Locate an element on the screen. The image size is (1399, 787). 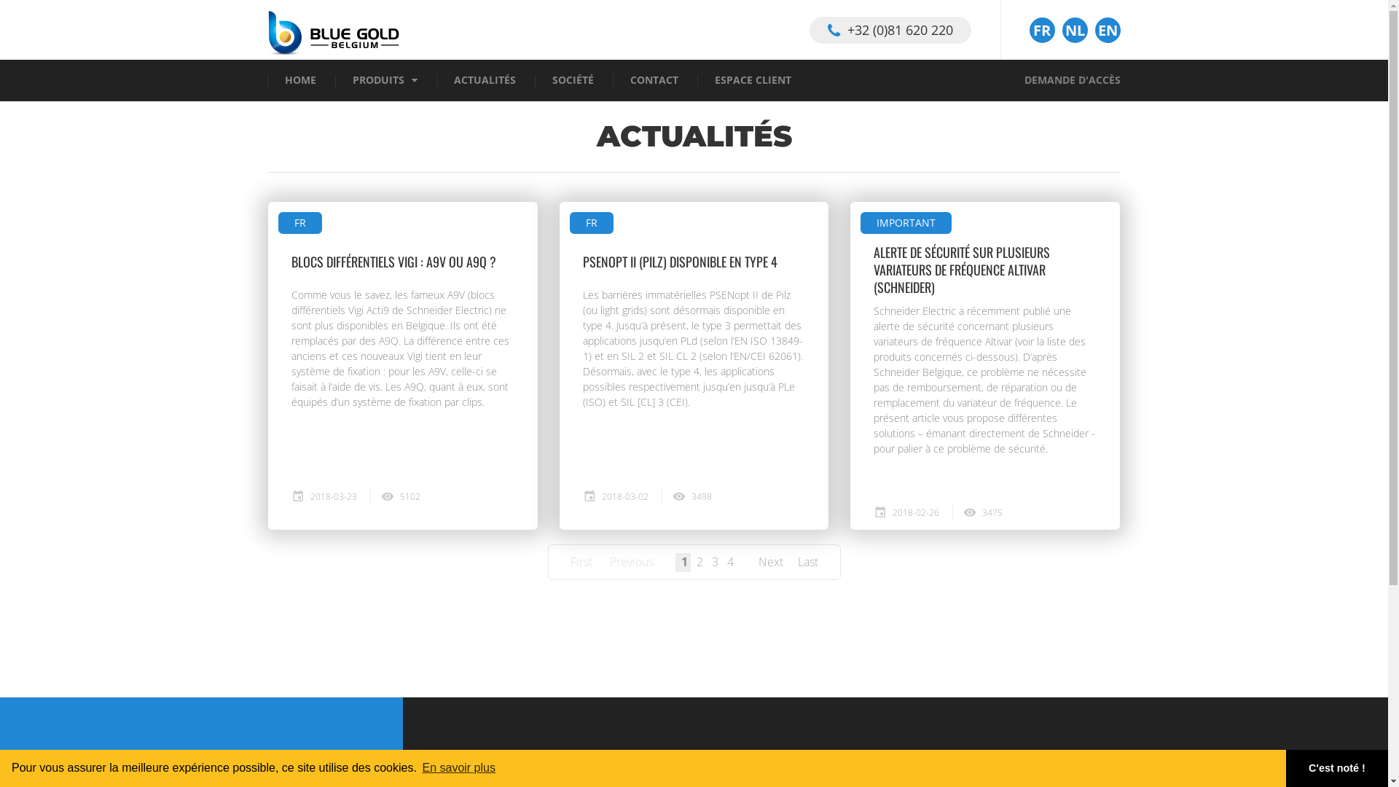
NL is located at coordinates (1075, 31).